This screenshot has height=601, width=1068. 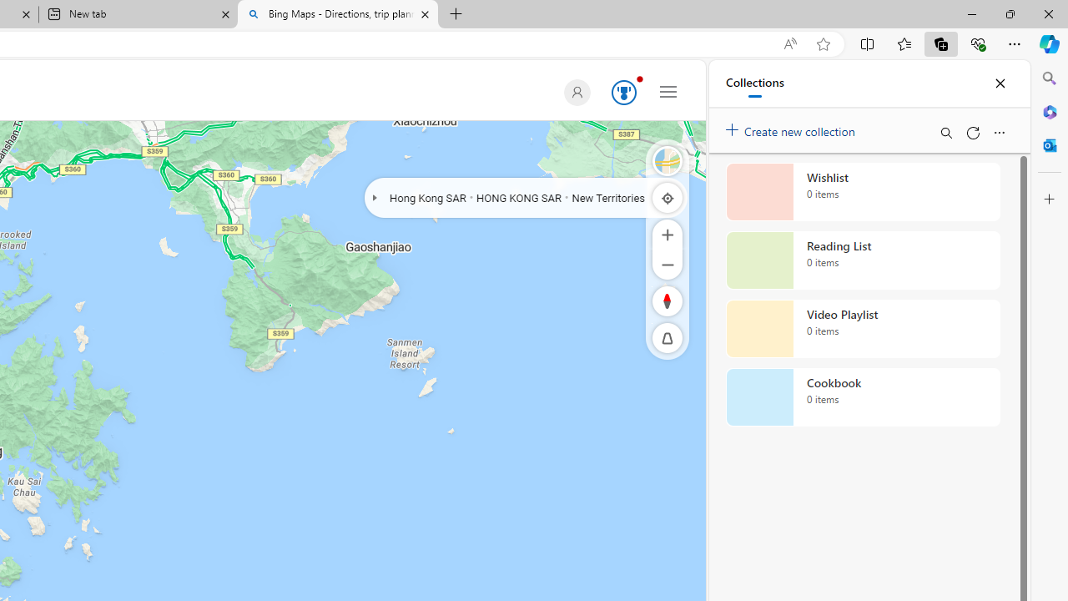 I want to click on Animation, so click(x=639, y=78).